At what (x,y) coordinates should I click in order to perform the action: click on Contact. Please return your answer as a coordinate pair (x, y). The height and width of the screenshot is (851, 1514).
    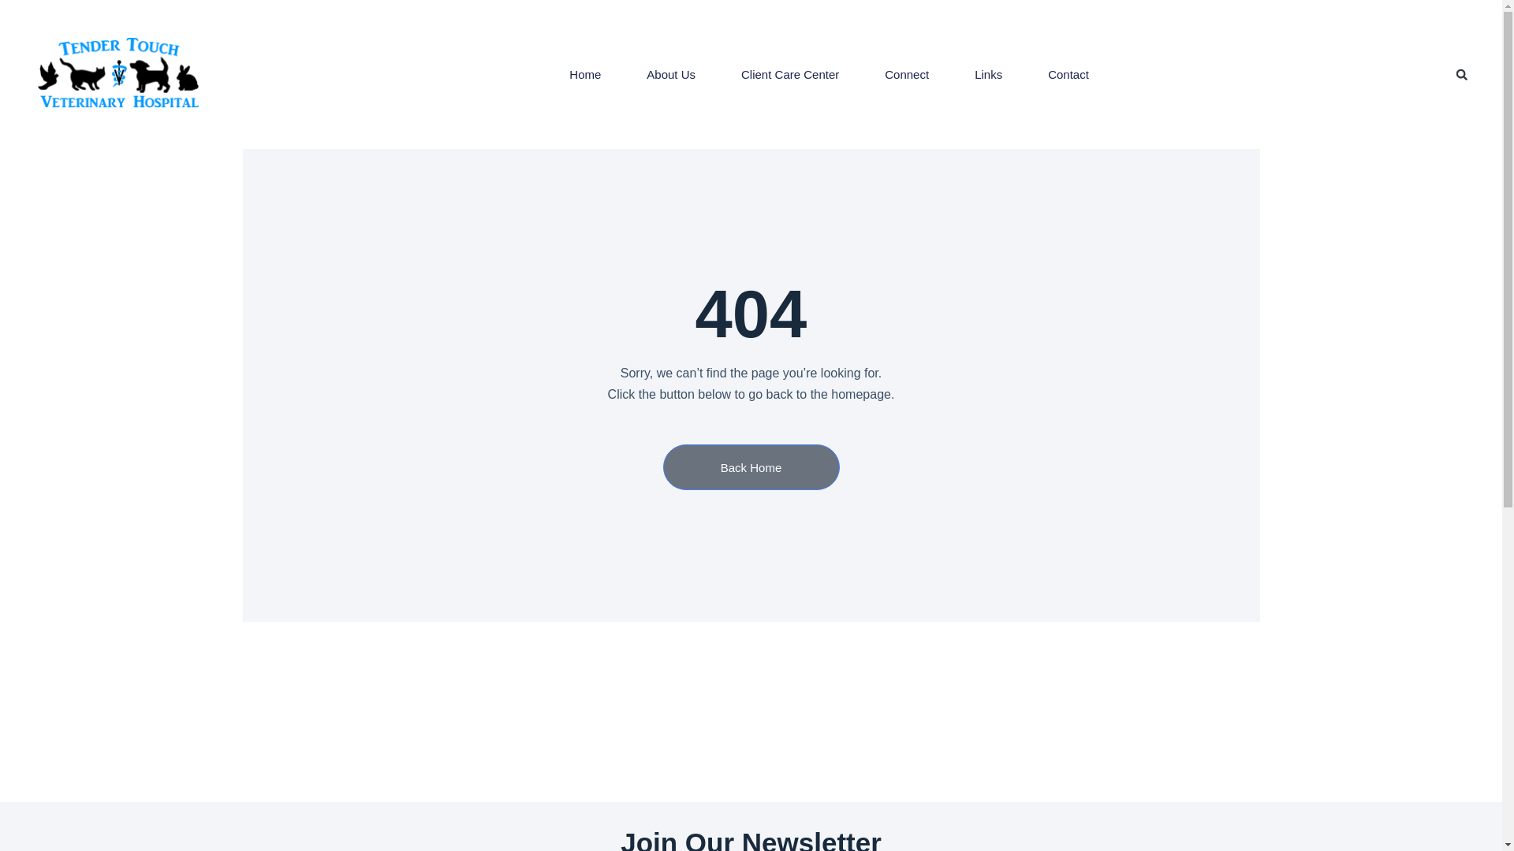
    Looking at the image, I should click on (1068, 74).